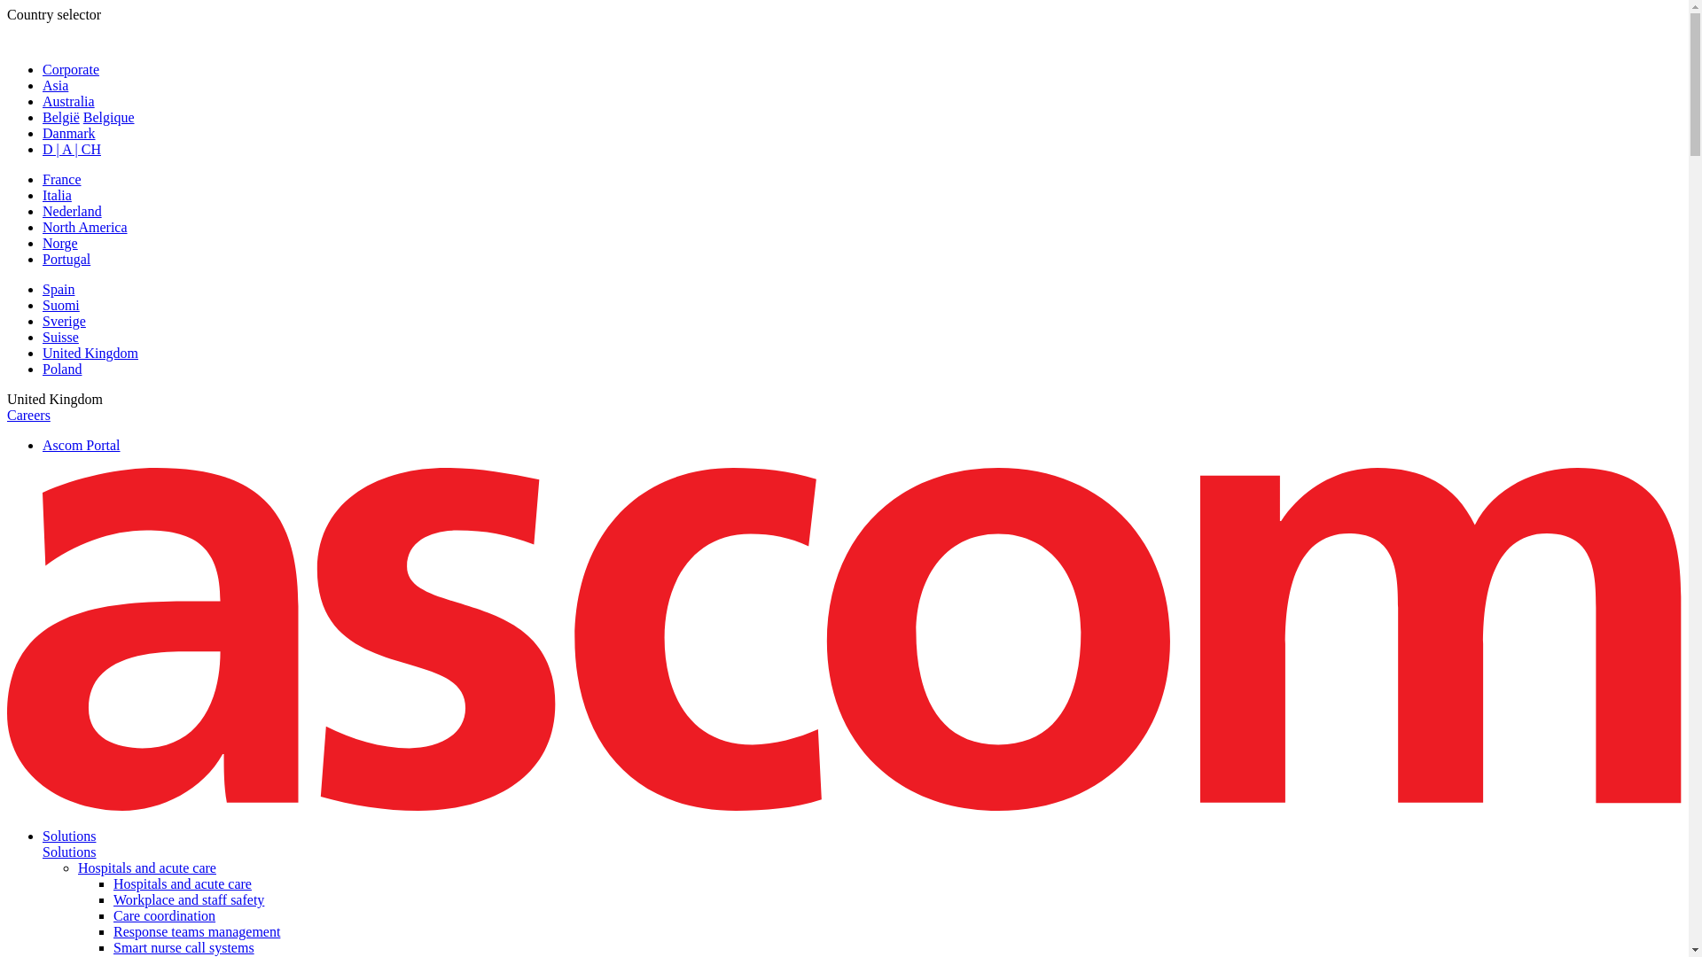 The image size is (1702, 957). Describe the element at coordinates (66, 259) in the screenshot. I see `Portugal` at that location.